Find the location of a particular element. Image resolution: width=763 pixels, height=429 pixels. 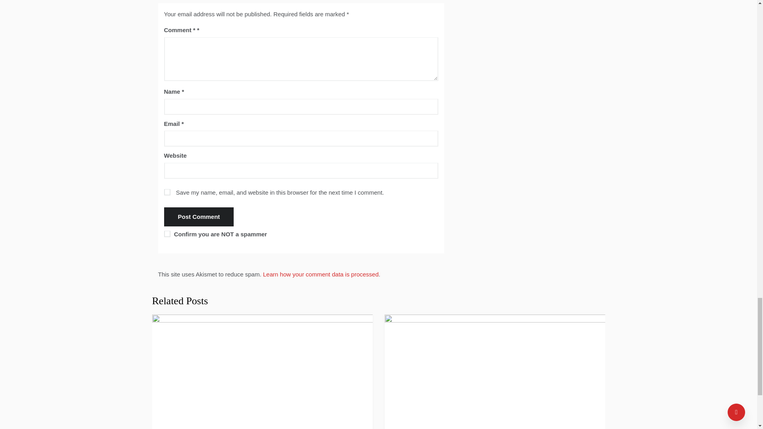

Post Comment is located at coordinates (199, 217).